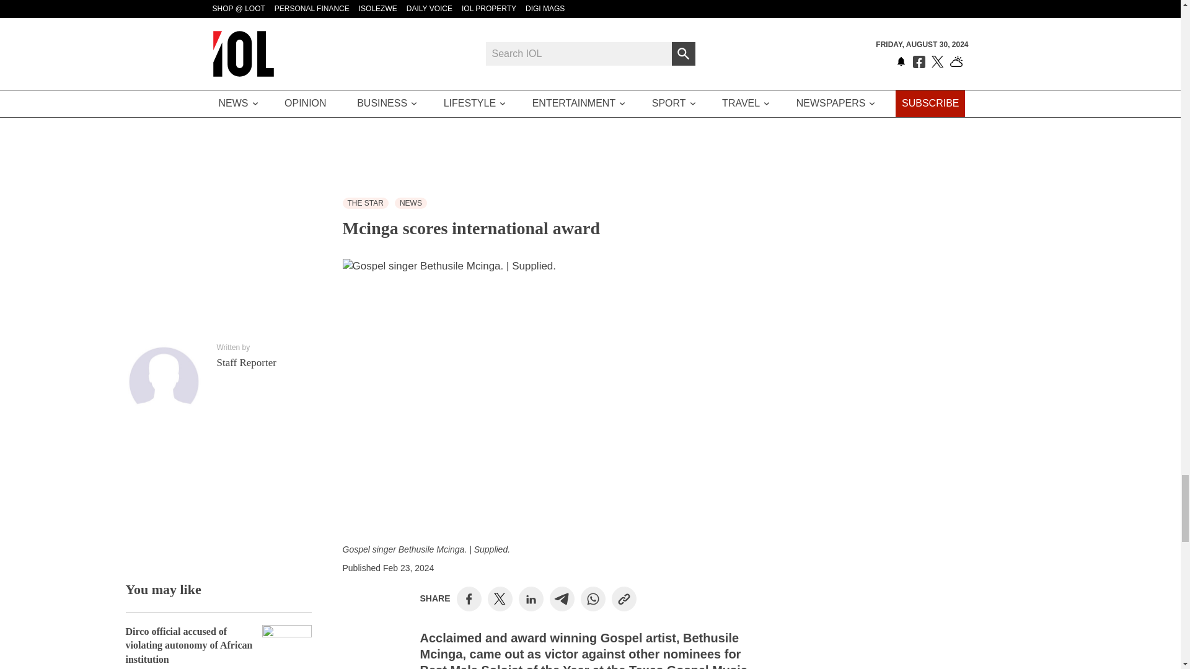 The image size is (1190, 669). Describe the element at coordinates (500, 598) in the screenshot. I see `Share on Twitter` at that location.